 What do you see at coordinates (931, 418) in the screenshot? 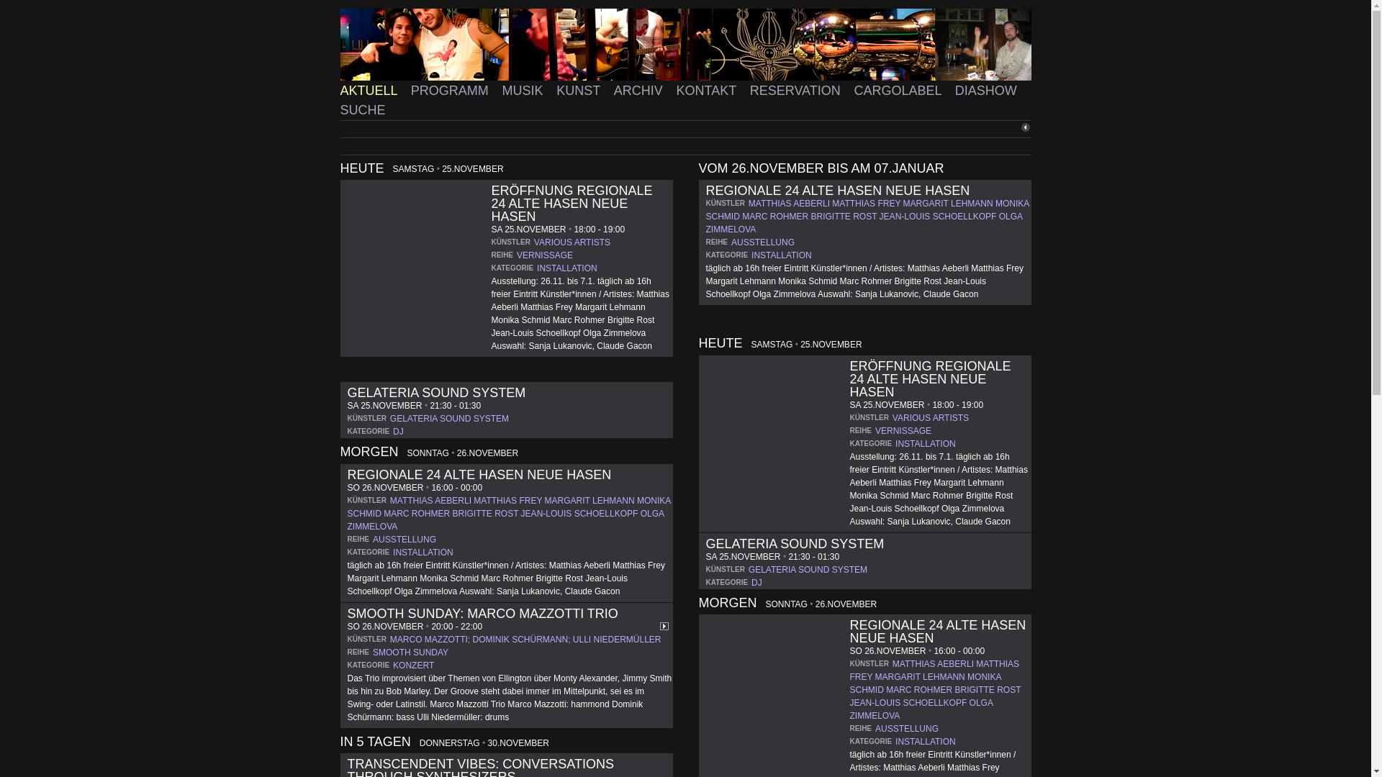
I see `VARIOUS ARTISTS` at bounding box center [931, 418].